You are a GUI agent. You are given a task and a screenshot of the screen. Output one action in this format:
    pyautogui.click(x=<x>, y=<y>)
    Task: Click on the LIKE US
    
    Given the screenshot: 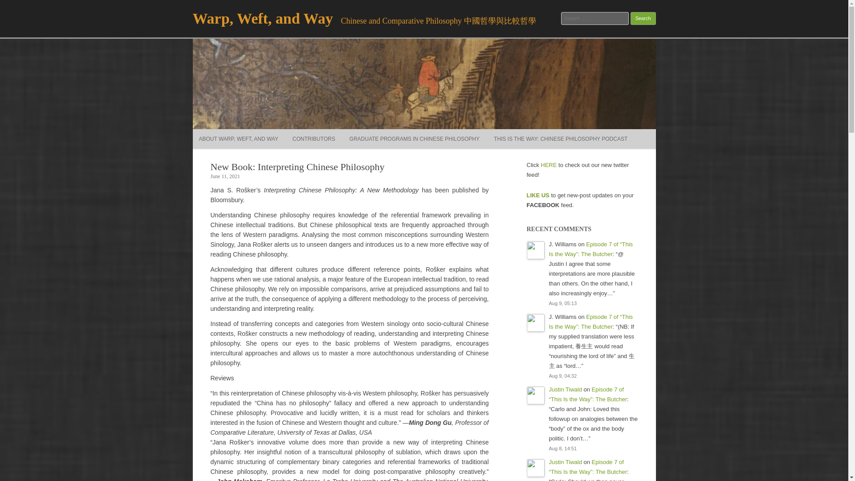 What is the action you would take?
    pyautogui.click(x=537, y=195)
    